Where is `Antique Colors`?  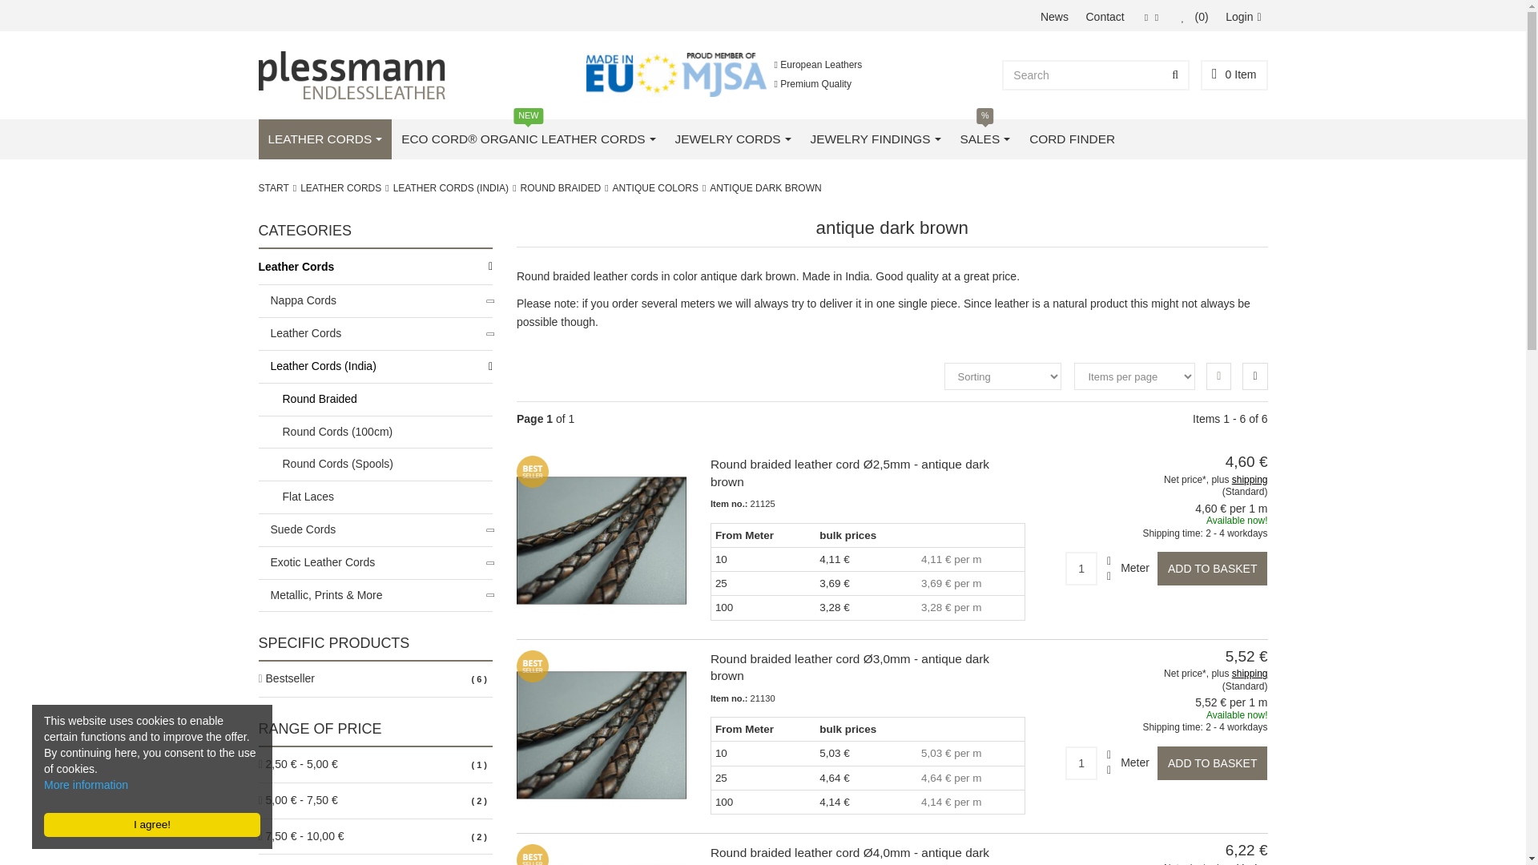
Antique Colors is located at coordinates (655, 187).